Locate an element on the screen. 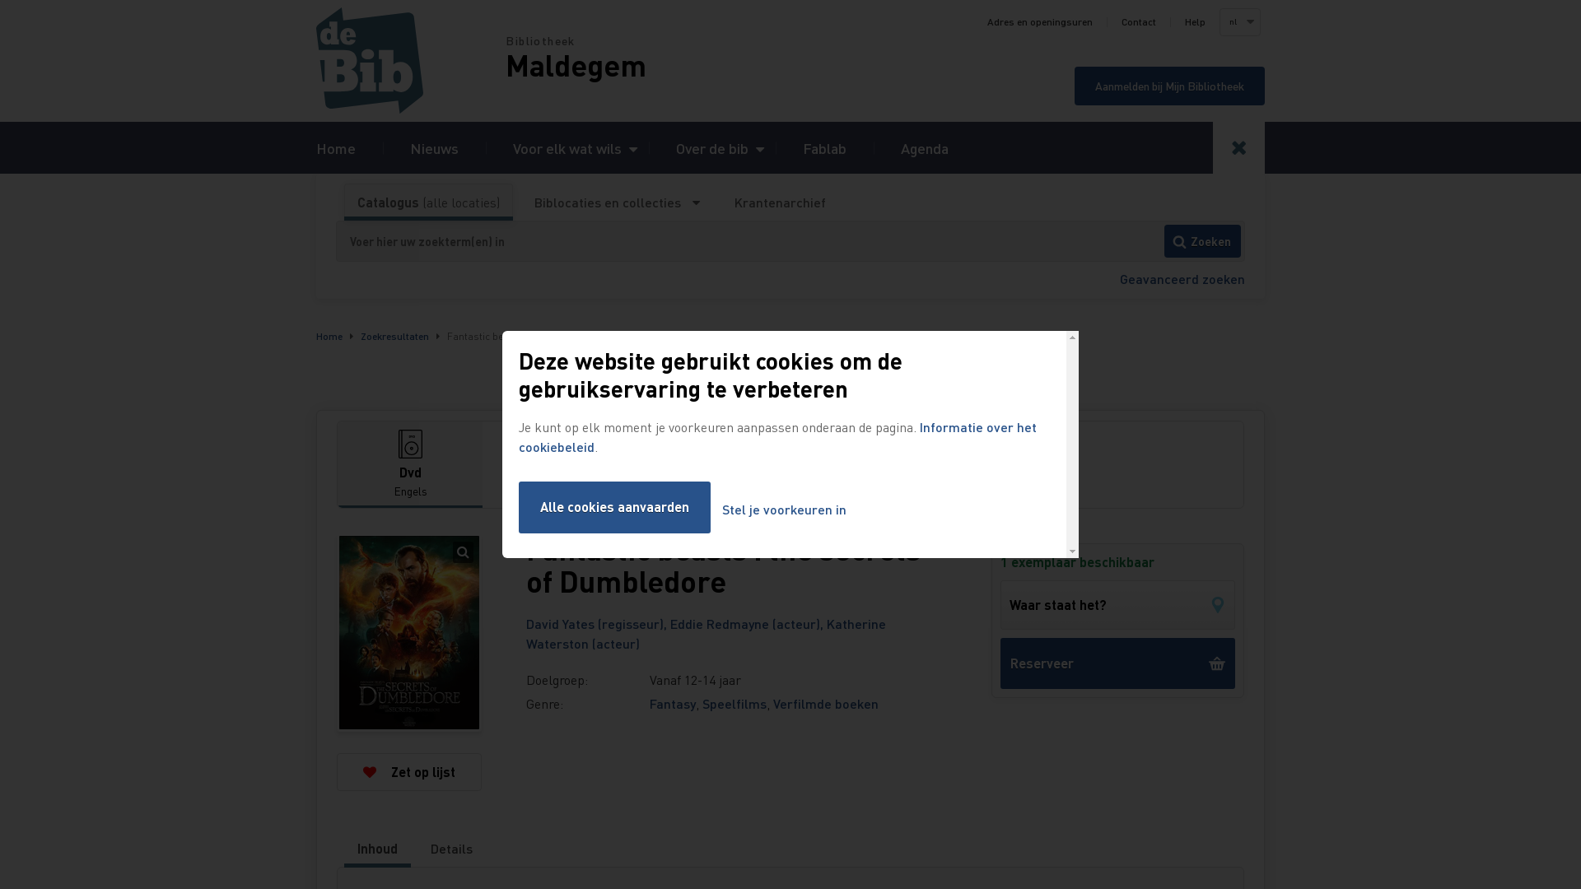 This screenshot has height=889, width=1581. Biblocaties en collecties is located at coordinates (618, 202).